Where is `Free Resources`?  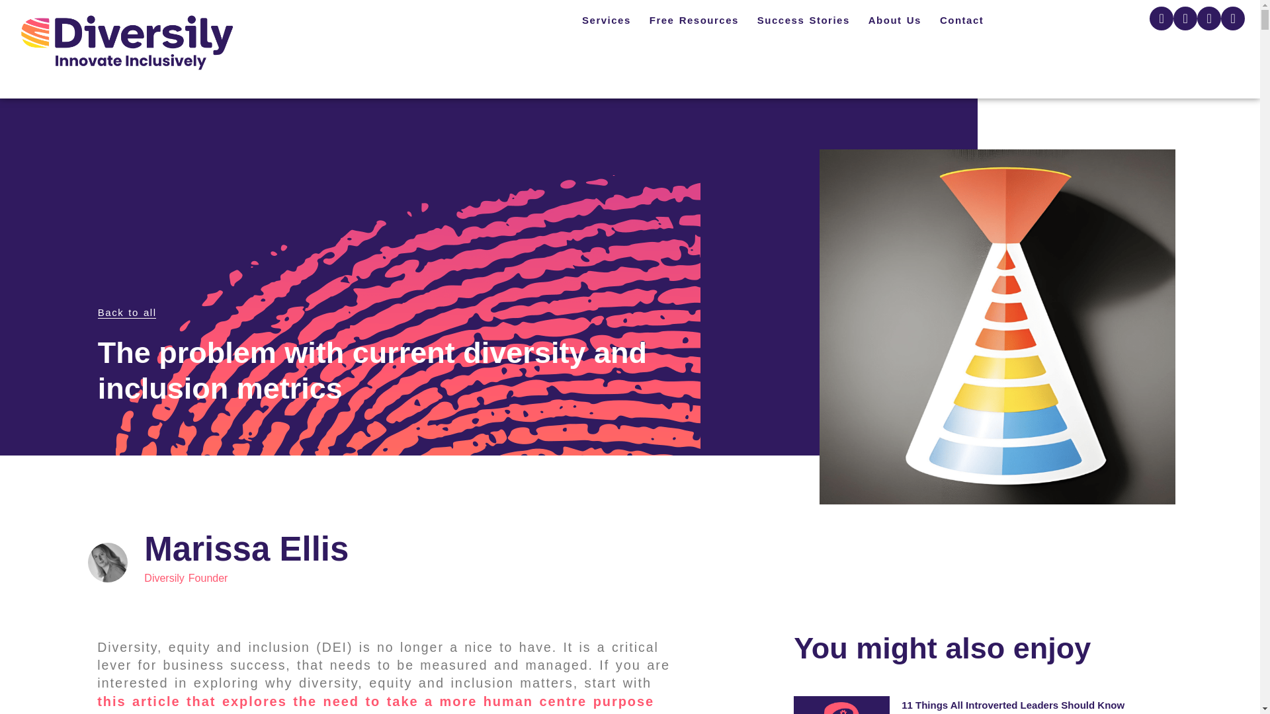 Free Resources is located at coordinates (693, 20).